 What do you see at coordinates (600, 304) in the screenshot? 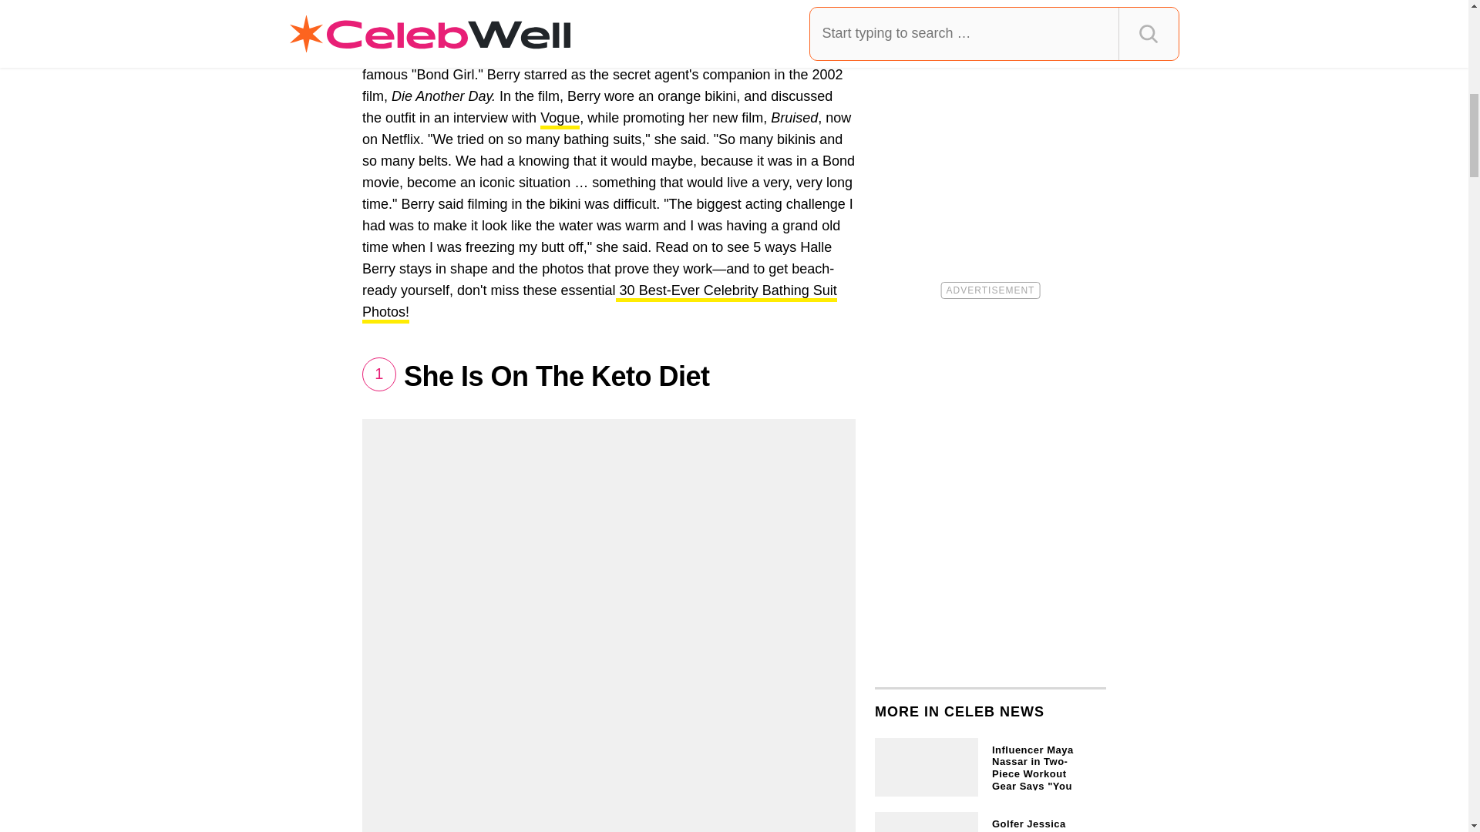
I see `30 Best-Ever Celebrity Bathing Suit Photos!` at bounding box center [600, 304].